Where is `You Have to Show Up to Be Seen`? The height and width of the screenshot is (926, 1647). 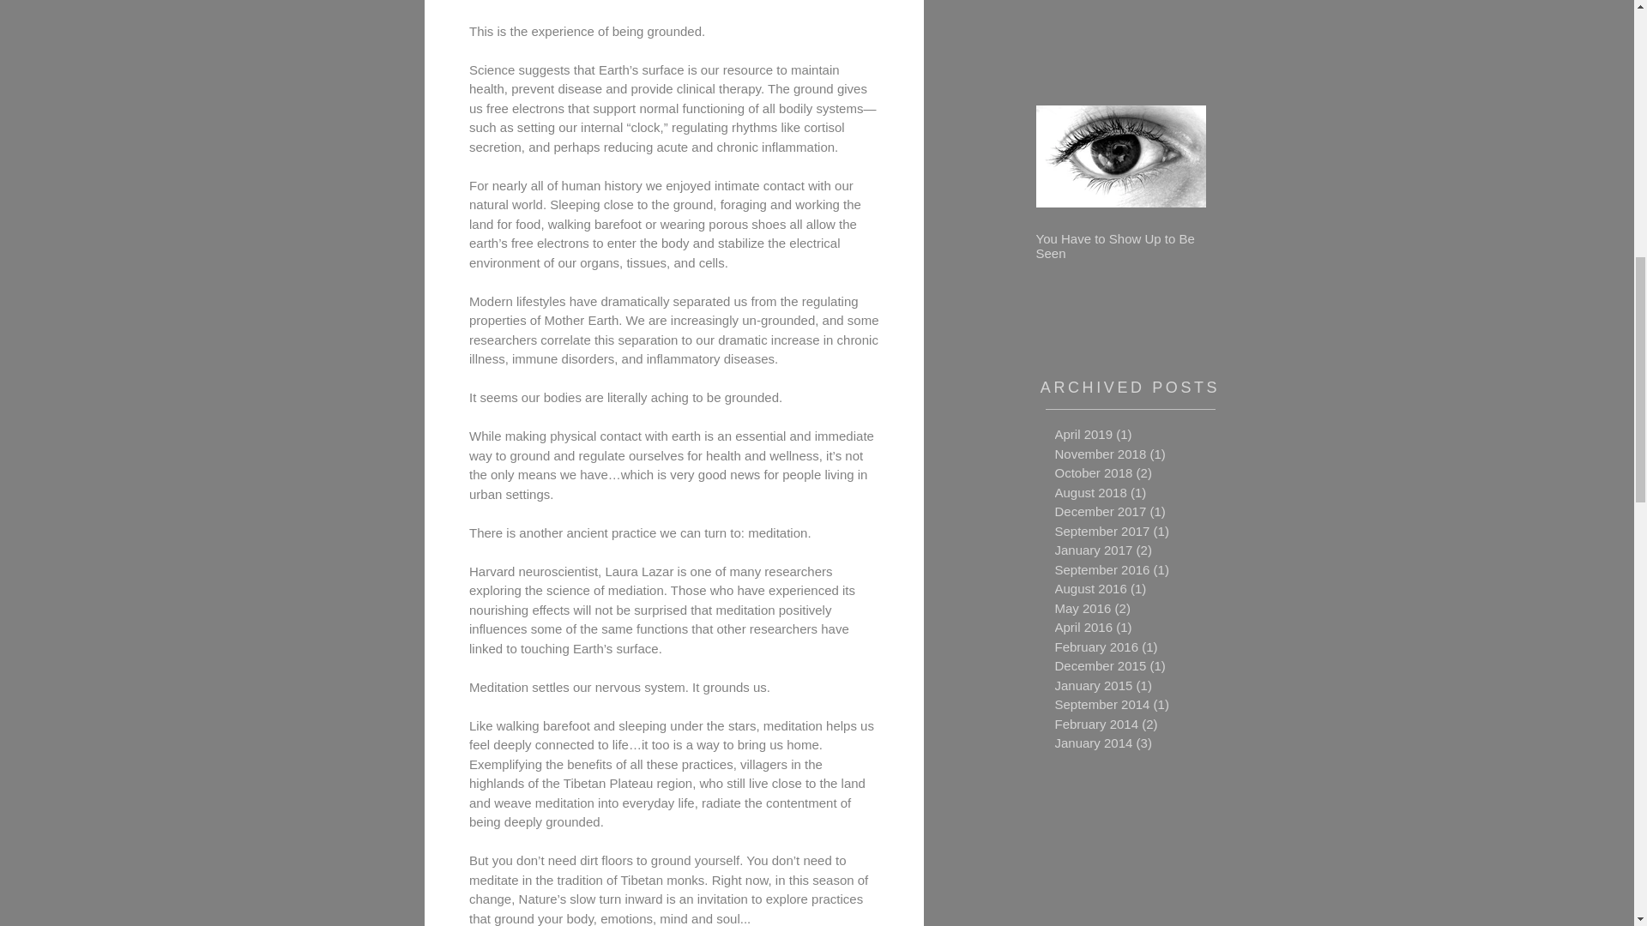
You Have to Show Up to Be Seen is located at coordinates (1120, 245).